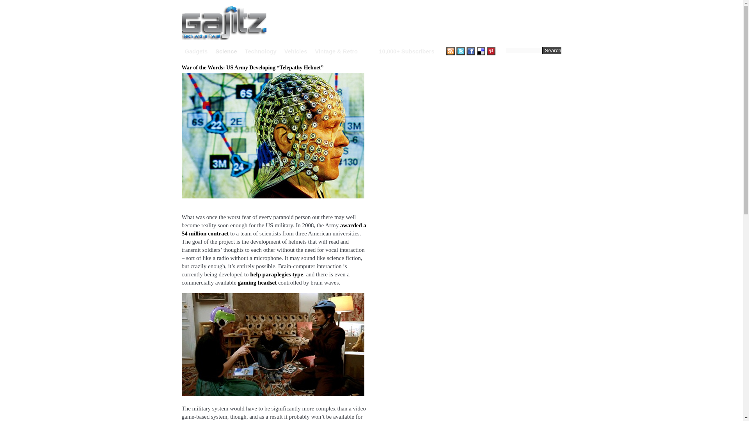  What do you see at coordinates (261, 51) in the screenshot?
I see `Technology` at bounding box center [261, 51].